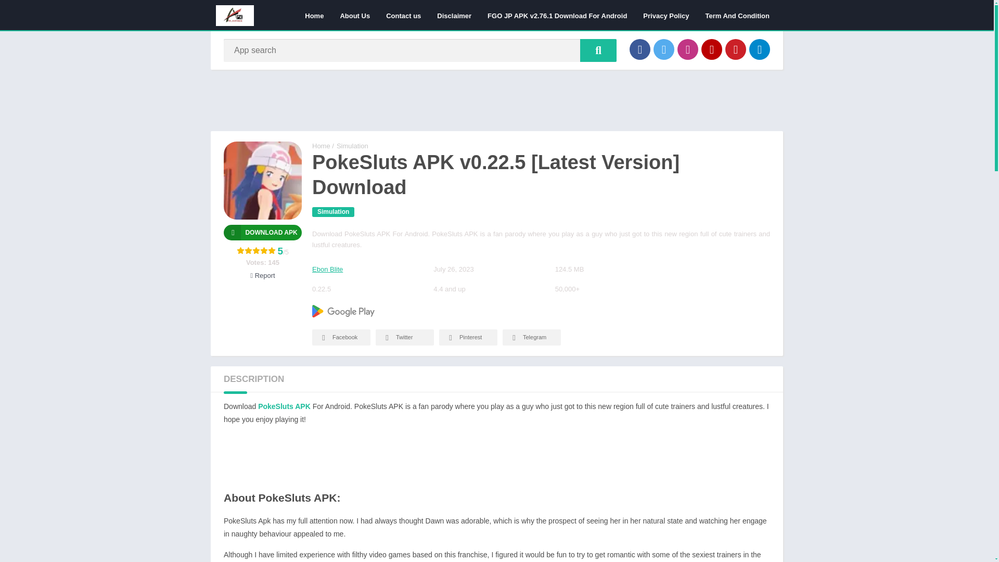 This screenshot has height=562, width=999. I want to click on Facebook, so click(341, 337).